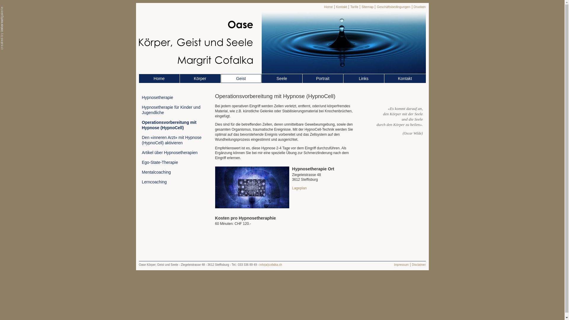 Image resolution: width=569 pixels, height=320 pixels. Describe the element at coordinates (271, 265) in the screenshot. I see `info(at)cofalka.ch` at that location.